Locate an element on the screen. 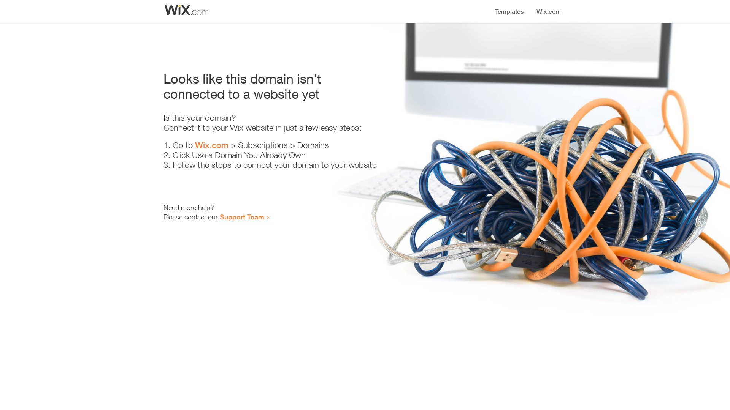 The height and width of the screenshot is (410, 730). Wix.com is located at coordinates (212, 145).